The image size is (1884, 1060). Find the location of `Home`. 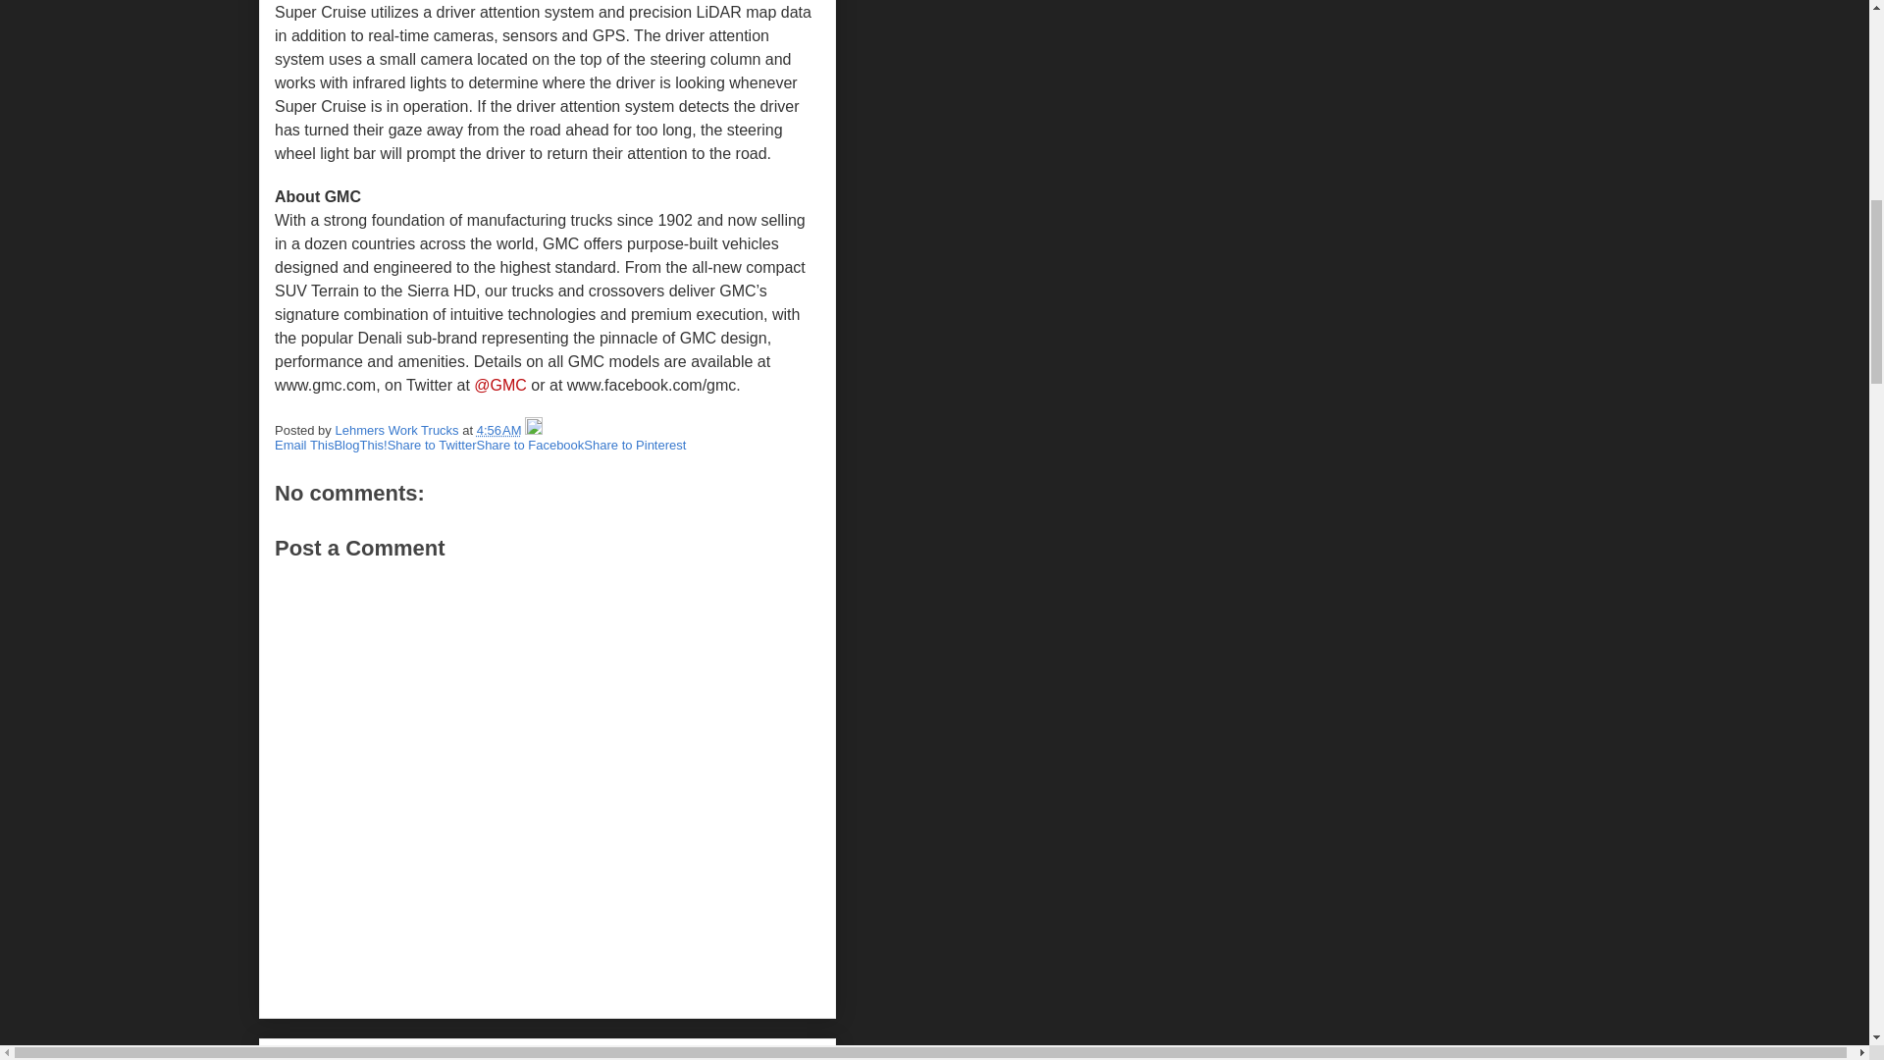

Home is located at coordinates (455, 1056).